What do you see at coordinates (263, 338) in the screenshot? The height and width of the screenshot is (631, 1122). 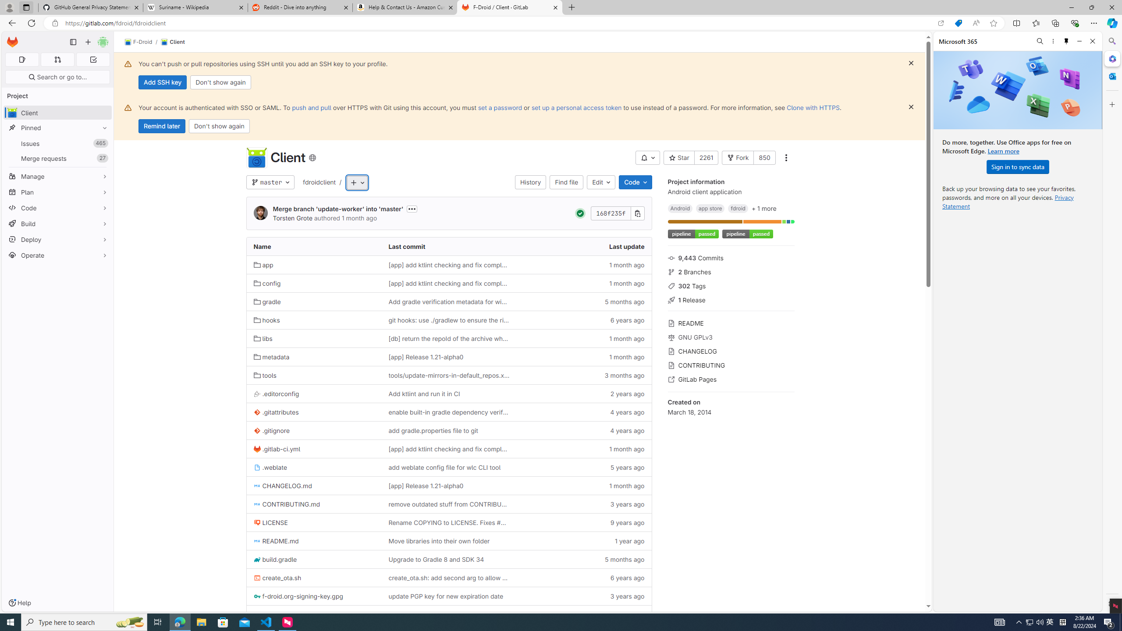 I see `libs` at bounding box center [263, 338].